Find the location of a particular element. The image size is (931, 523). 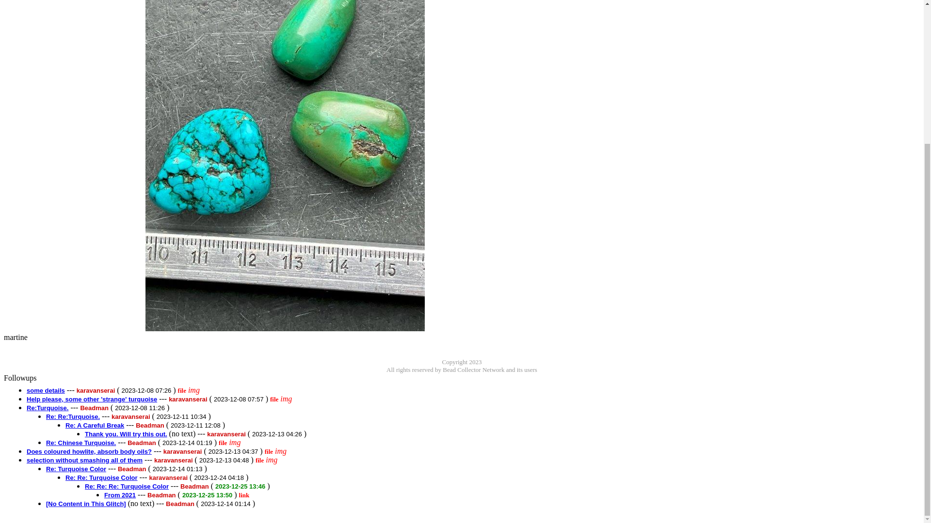

Beadman is located at coordinates (150, 425).